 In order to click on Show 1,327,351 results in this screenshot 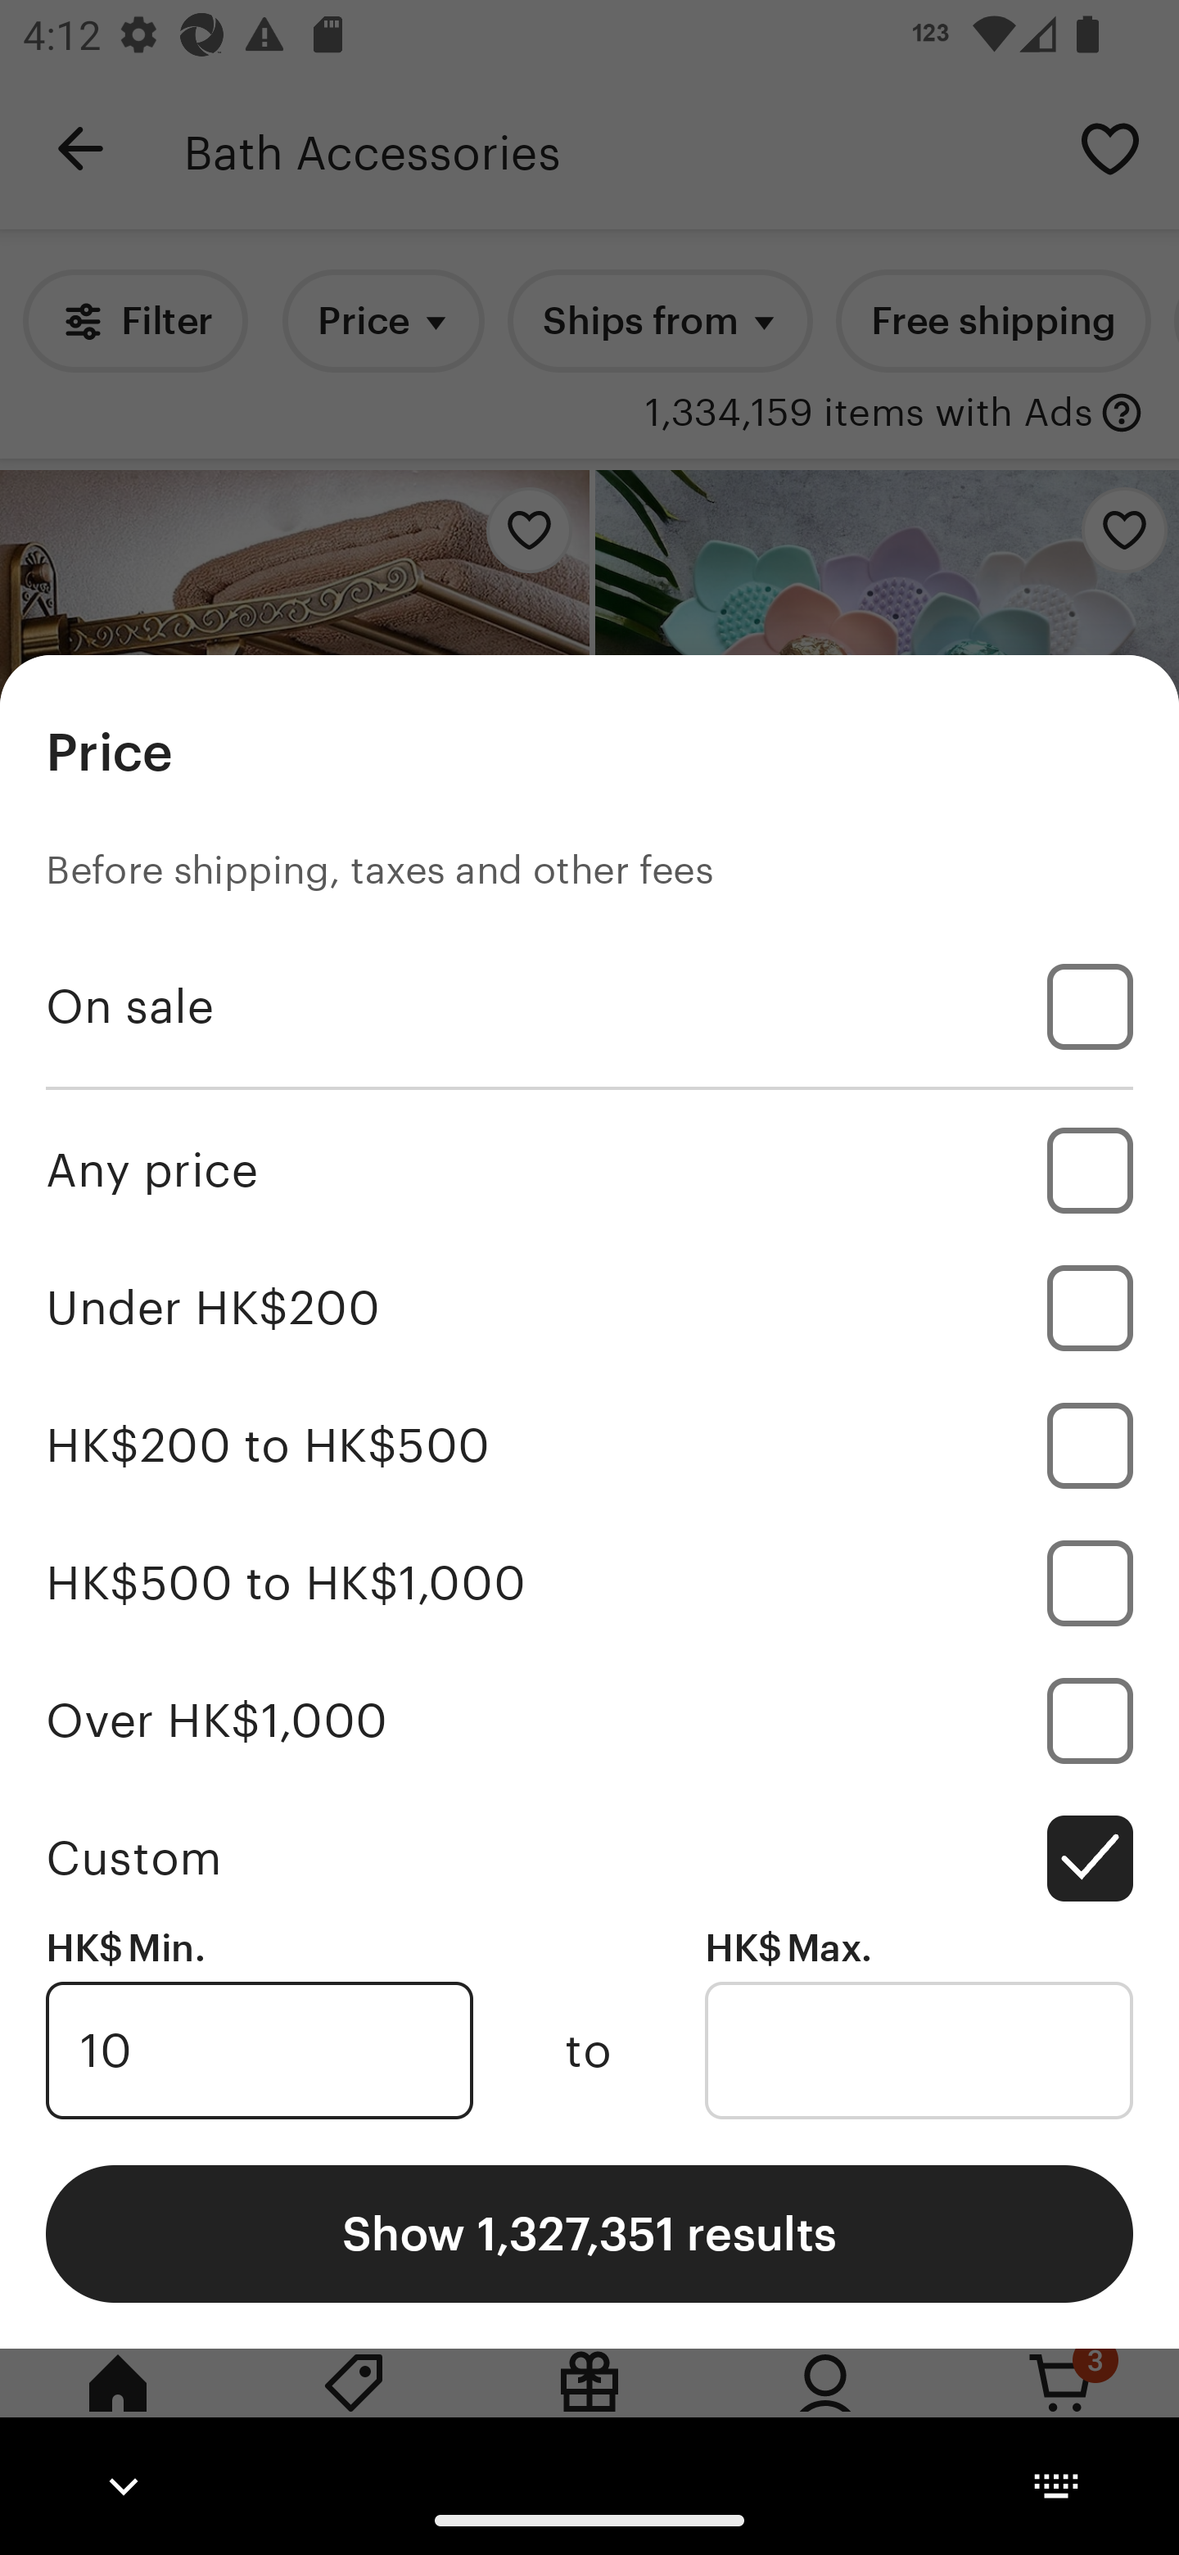, I will do `click(589, 2232)`.